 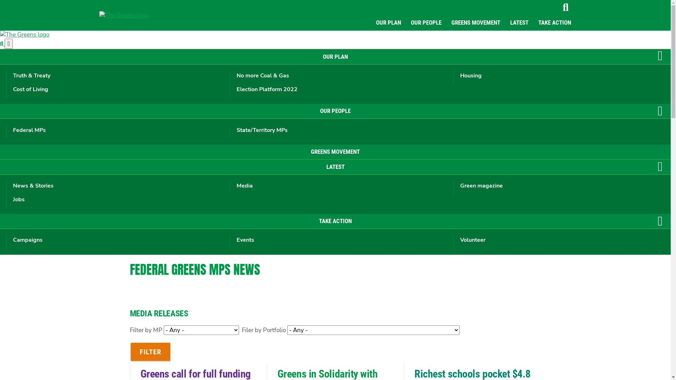 I want to click on Cost of Living, so click(x=116, y=90).